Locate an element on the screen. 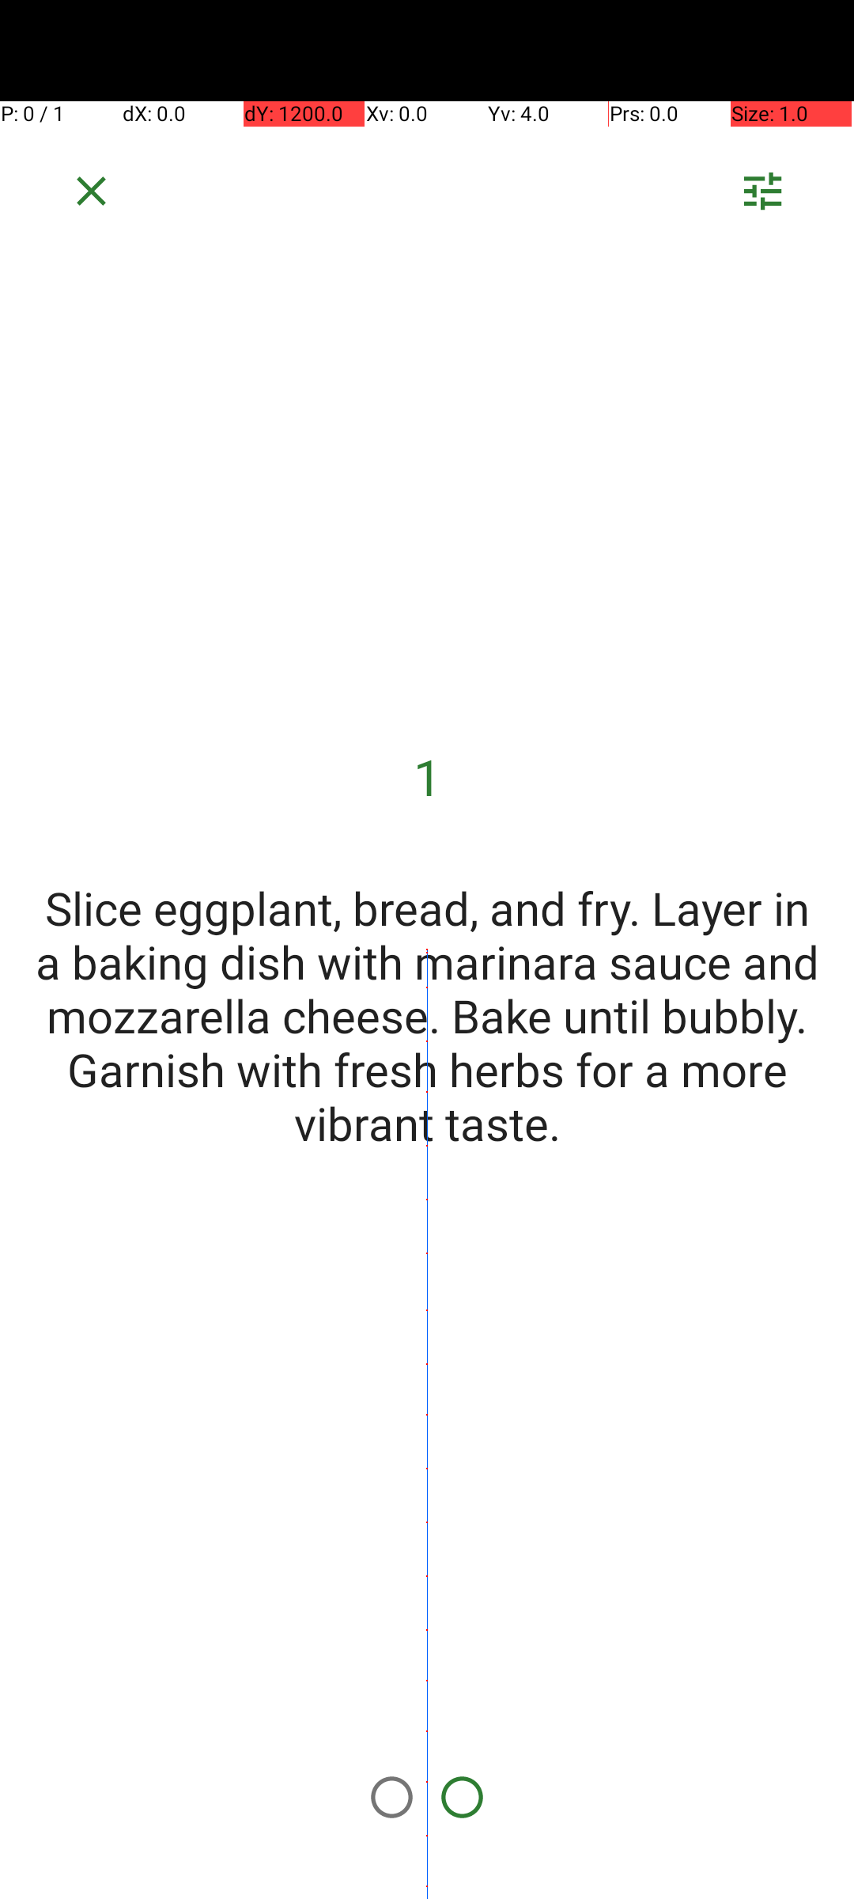 This screenshot has width=854, height=1899. Slice eggplant, bread, and fry. Layer in a baking dish with marinara sauce and mozzarella cheese. Bake until bubbly. Garnish with fresh herbs for a more vibrant taste. is located at coordinates (427, 1015).